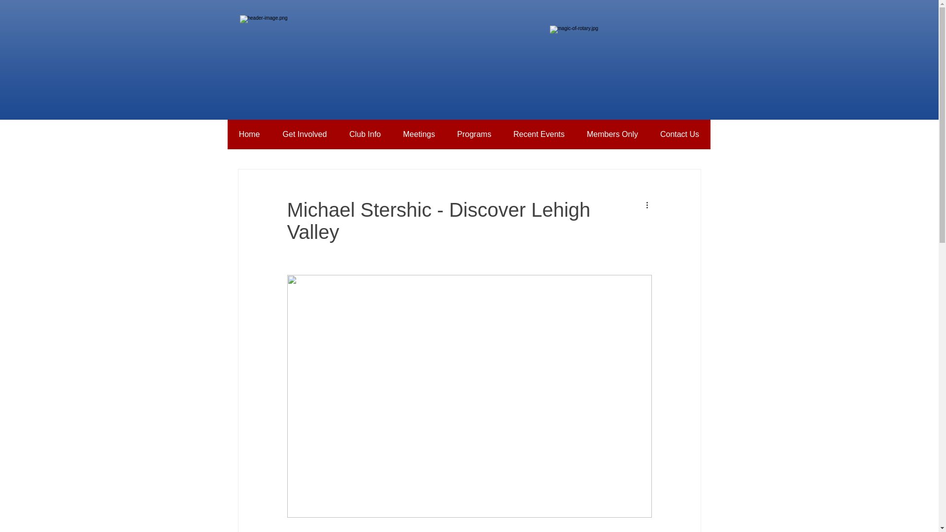 The height and width of the screenshot is (532, 946). What do you see at coordinates (365, 134) in the screenshot?
I see `Club Info` at bounding box center [365, 134].